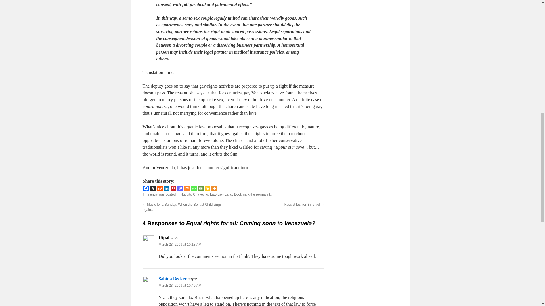 The height and width of the screenshot is (306, 545). What do you see at coordinates (200, 188) in the screenshot?
I see `Email` at bounding box center [200, 188].